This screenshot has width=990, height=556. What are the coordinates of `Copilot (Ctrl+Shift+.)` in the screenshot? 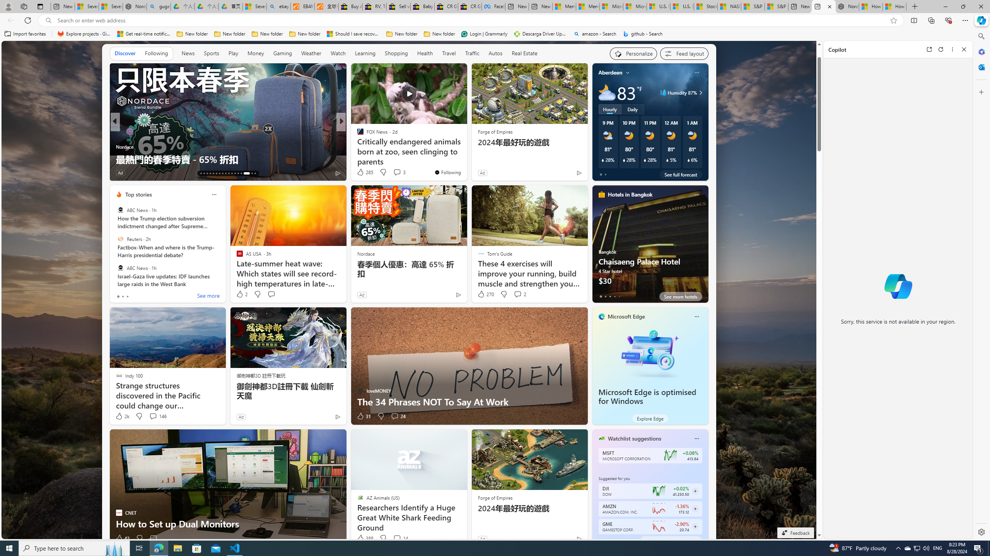 It's located at (981, 20).